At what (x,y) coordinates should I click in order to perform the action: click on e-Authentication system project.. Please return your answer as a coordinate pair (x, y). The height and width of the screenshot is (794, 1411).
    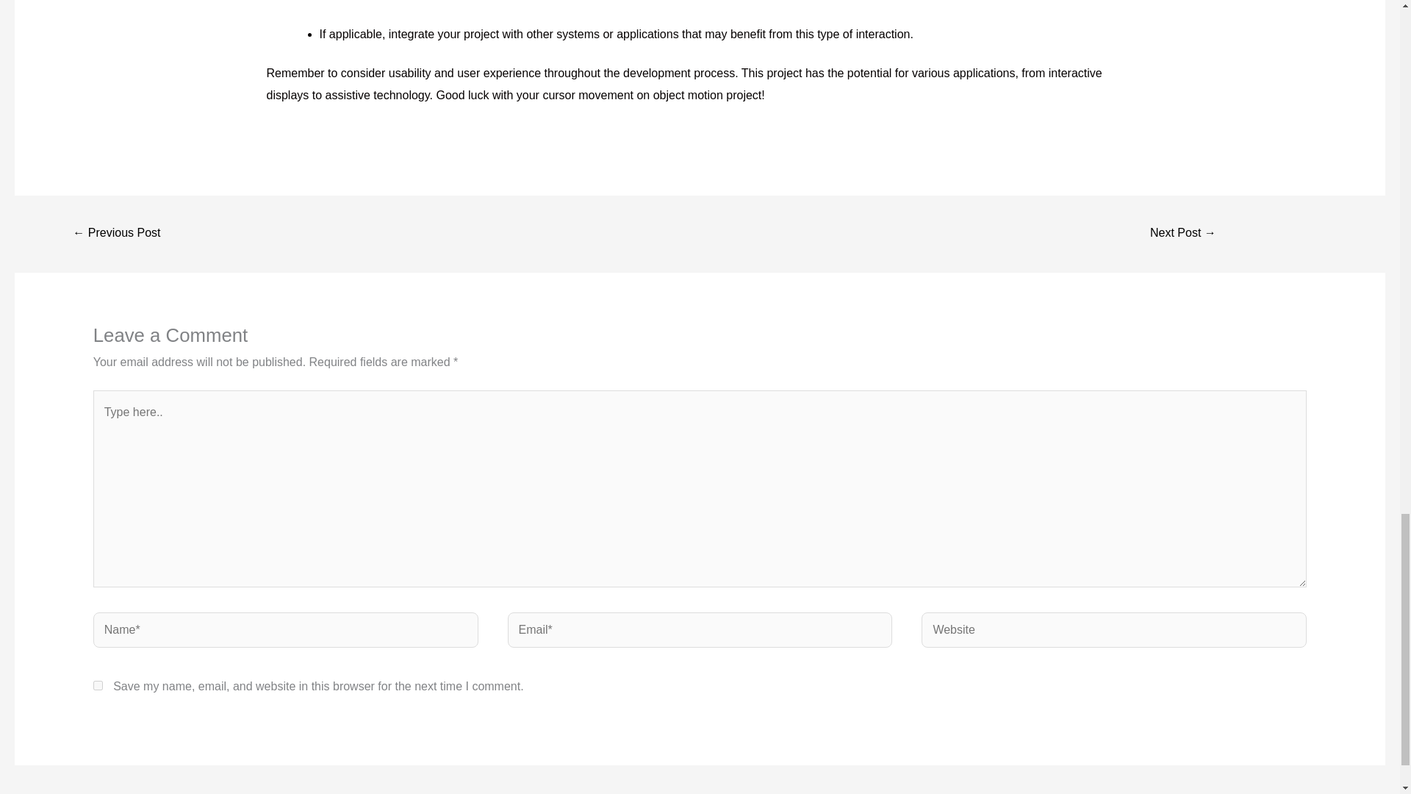
    Looking at the image, I should click on (116, 234).